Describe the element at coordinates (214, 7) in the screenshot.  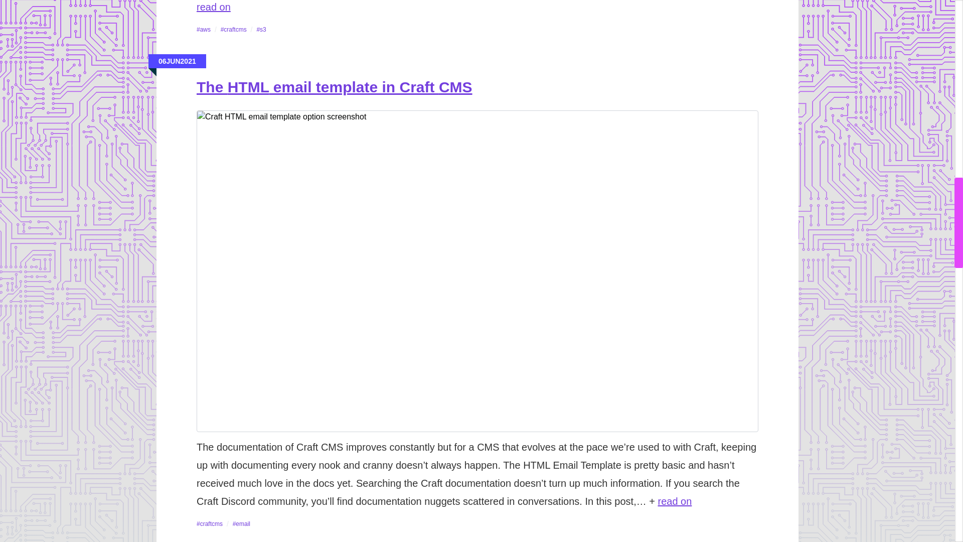
I see `Tweaking site performance and configuring AWS` at that location.